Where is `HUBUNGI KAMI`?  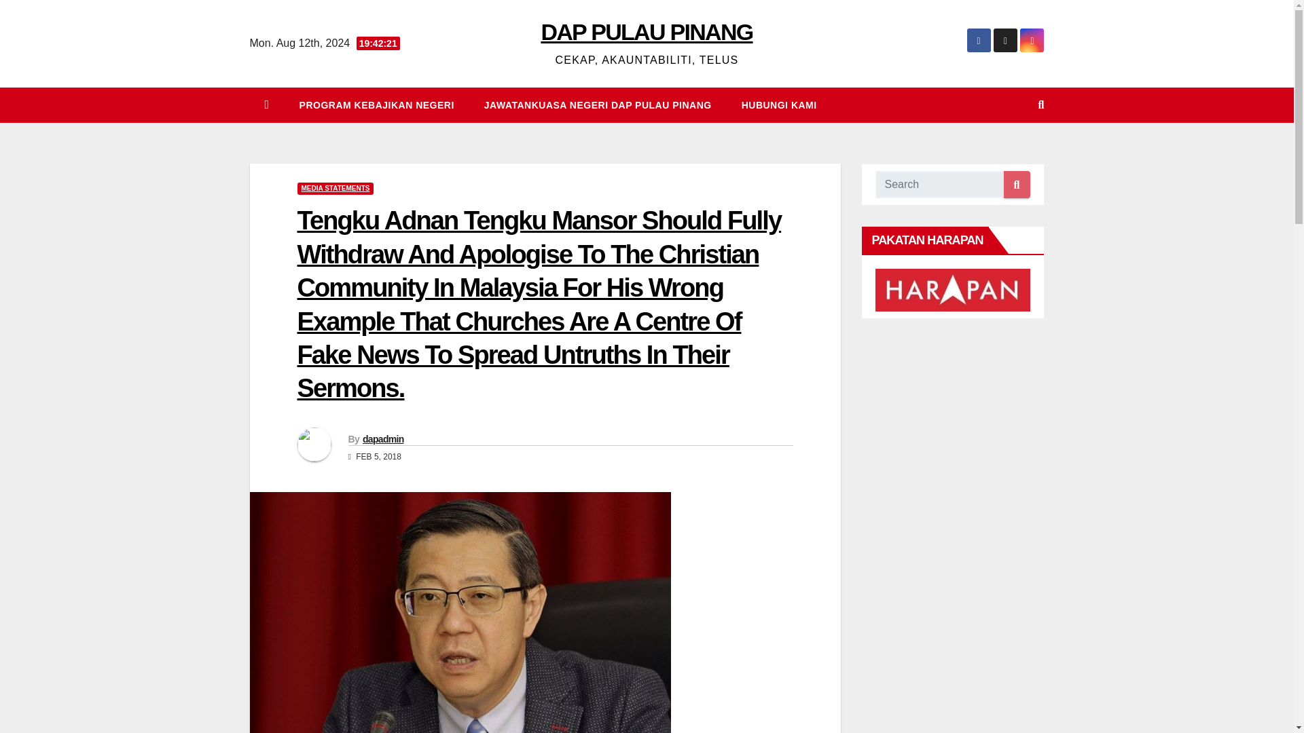 HUBUNGI KAMI is located at coordinates (778, 105).